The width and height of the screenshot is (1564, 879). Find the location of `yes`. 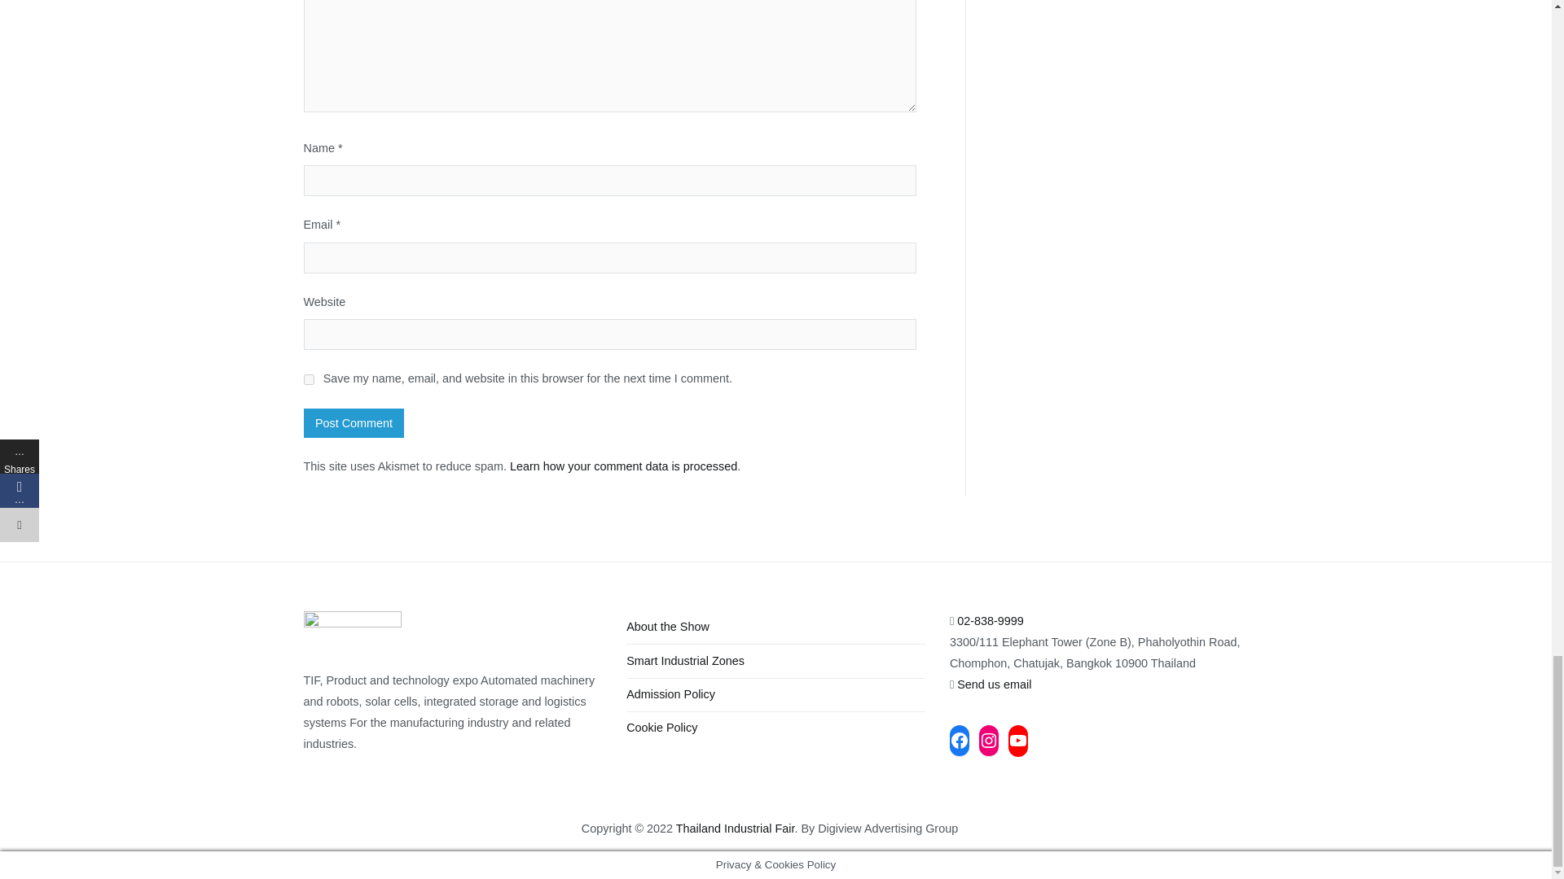

yes is located at coordinates (308, 379).